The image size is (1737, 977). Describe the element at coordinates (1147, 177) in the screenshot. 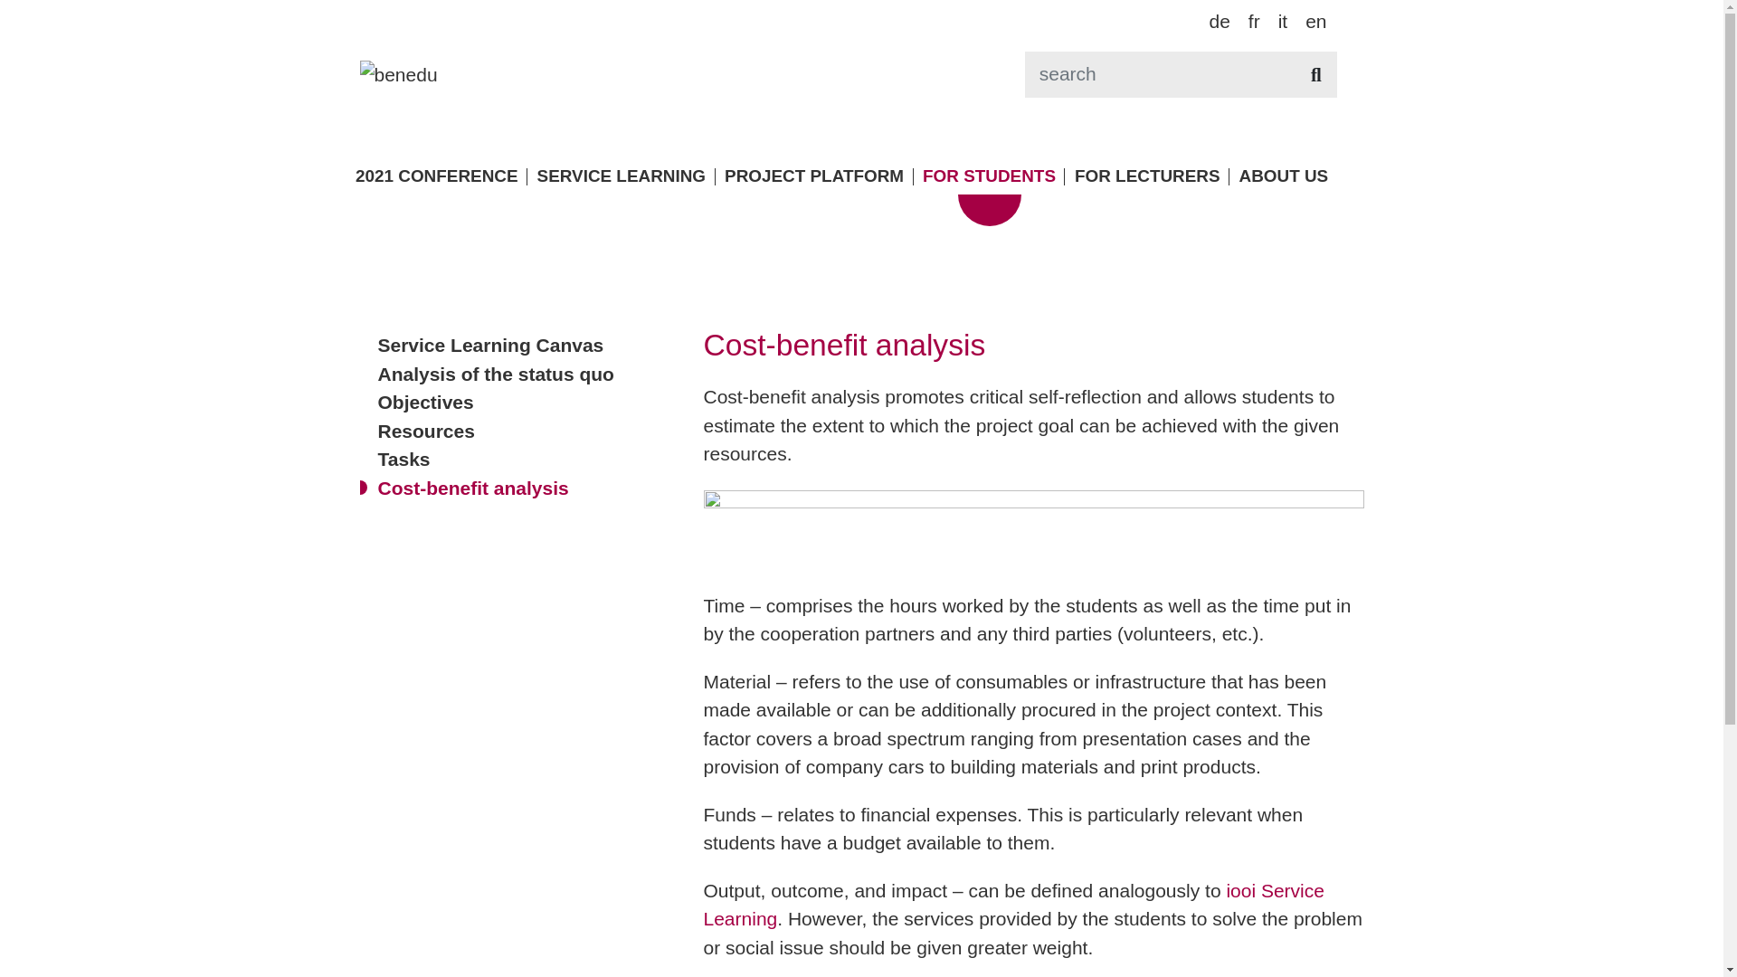

I see `FOR LECTURERS` at that location.